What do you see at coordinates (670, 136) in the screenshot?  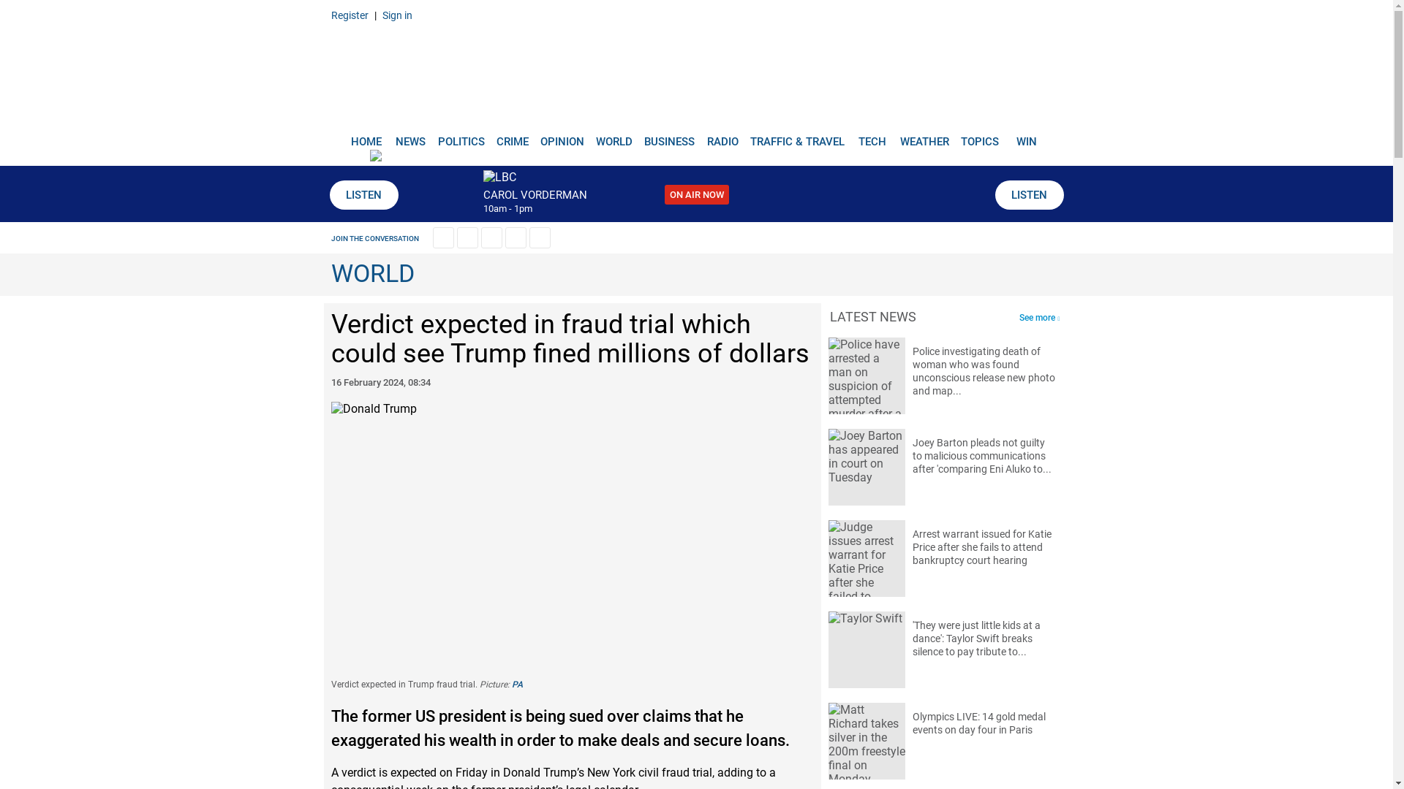 I see `BUSINESS` at bounding box center [670, 136].